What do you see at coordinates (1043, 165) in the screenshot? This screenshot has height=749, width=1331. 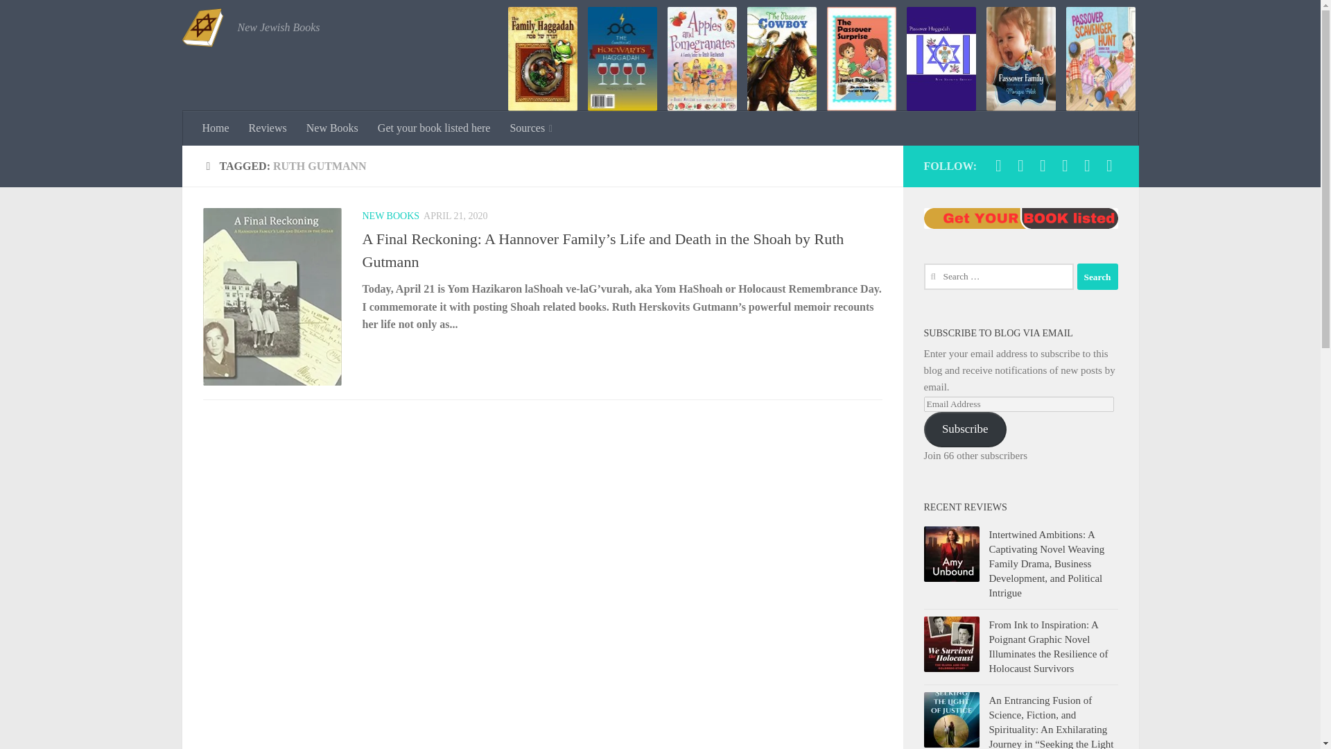 I see `Follow us on Facebook` at bounding box center [1043, 165].